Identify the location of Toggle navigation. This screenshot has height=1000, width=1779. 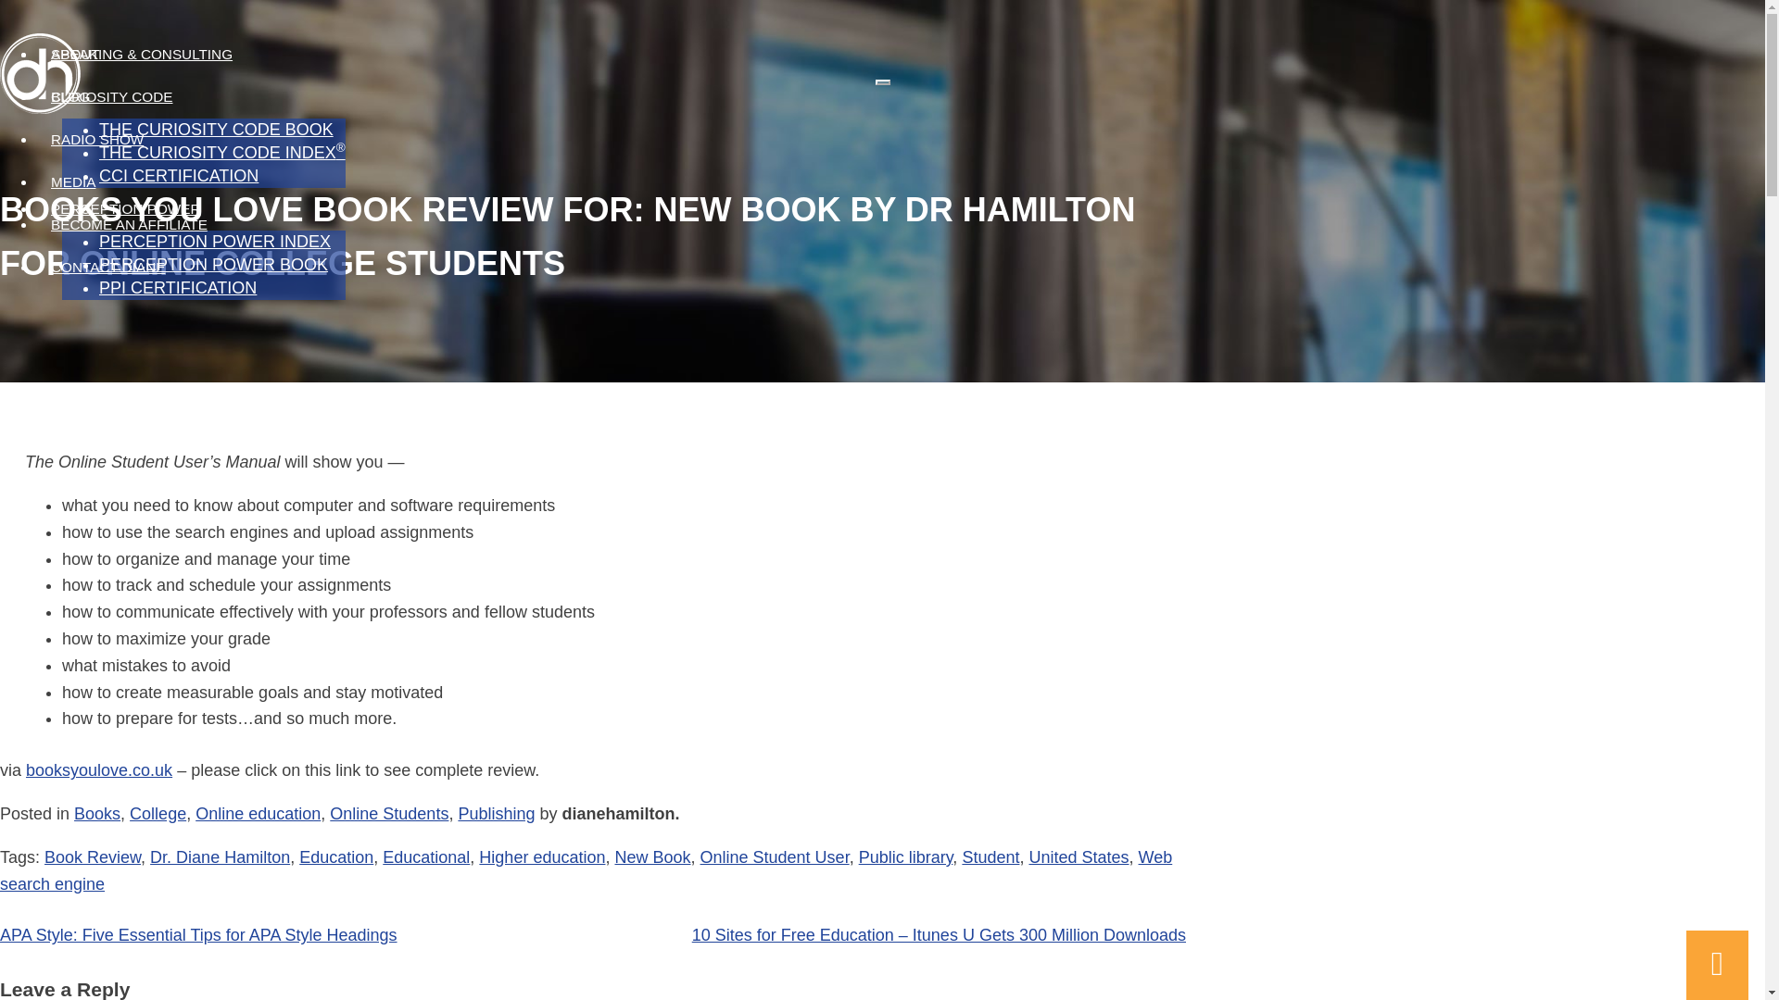
(882, 81).